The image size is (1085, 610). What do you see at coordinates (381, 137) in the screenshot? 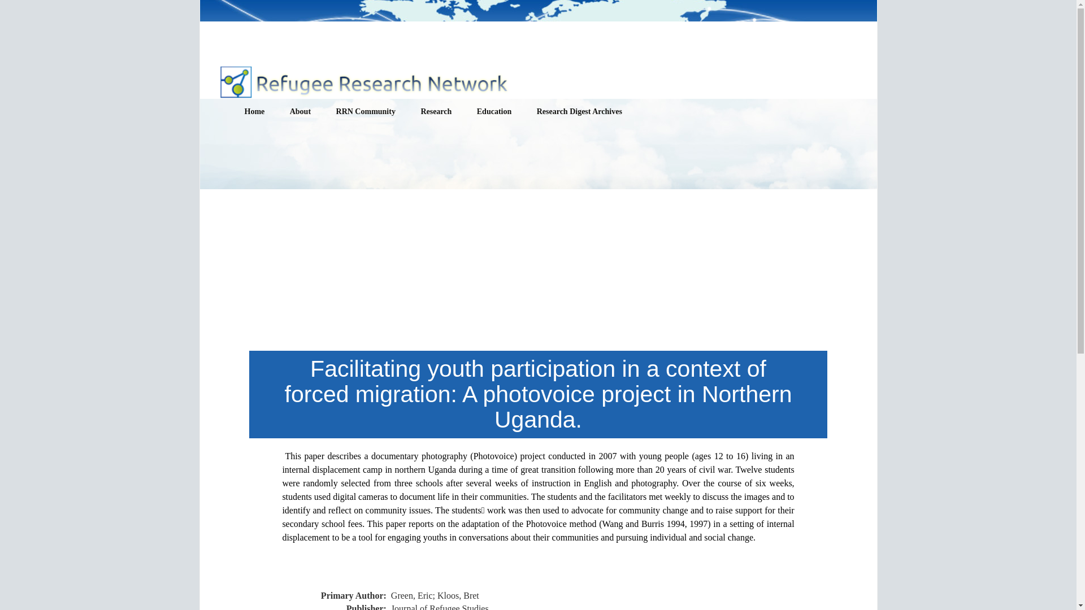
I see `RRN Networks` at bounding box center [381, 137].